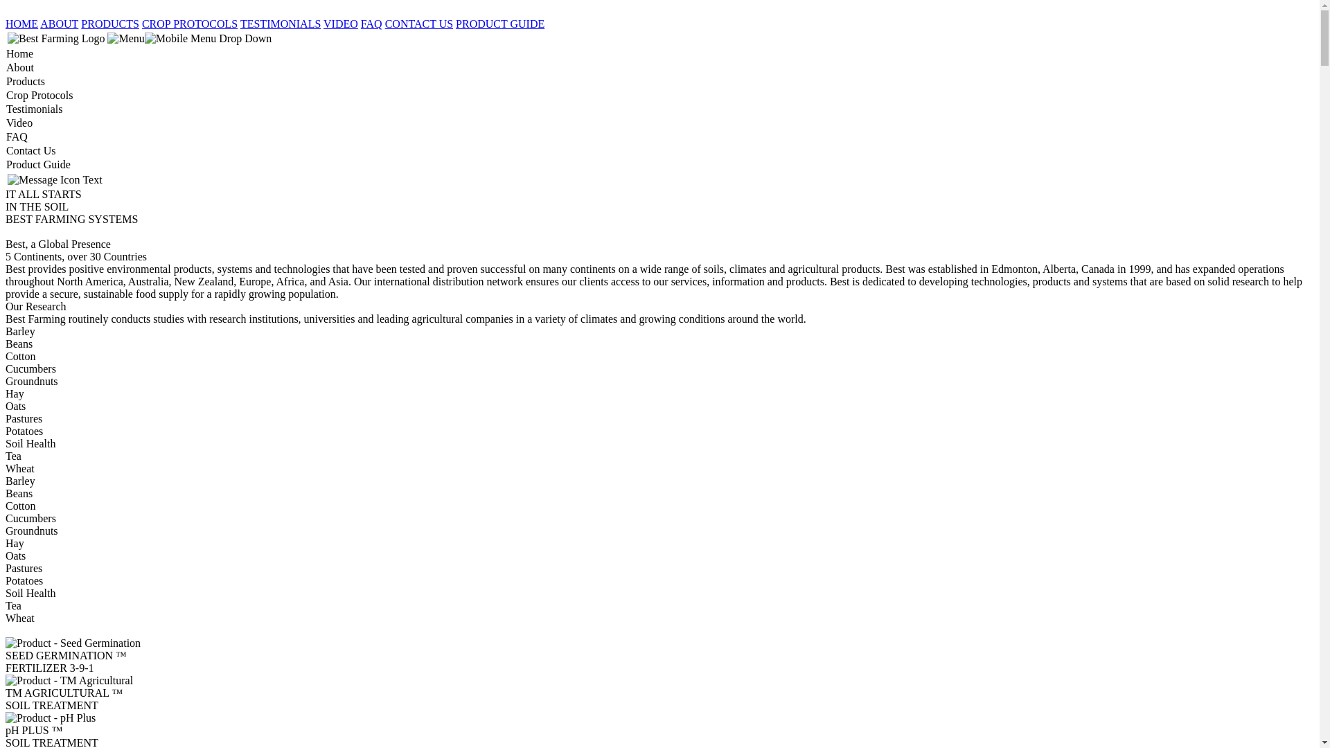  What do you see at coordinates (659, 357) in the screenshot?
I see `Cotton` at bounding box center [659, 357].